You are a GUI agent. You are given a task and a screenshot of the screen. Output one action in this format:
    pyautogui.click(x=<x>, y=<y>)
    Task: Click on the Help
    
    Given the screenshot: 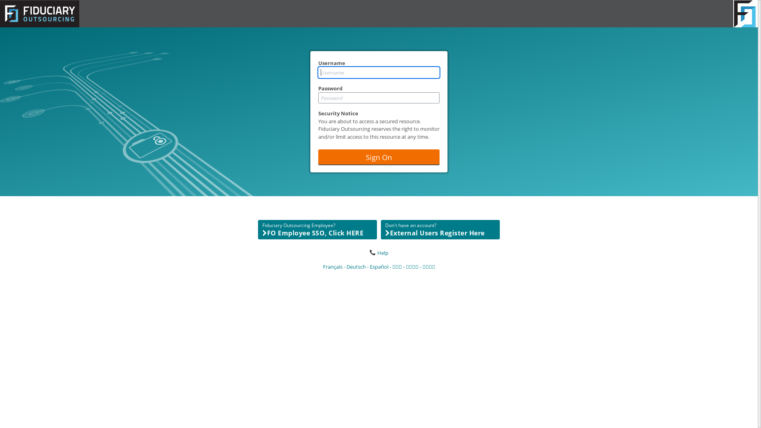 What is the action you would take?
    pyautogui.click(x=379, y=253)
    